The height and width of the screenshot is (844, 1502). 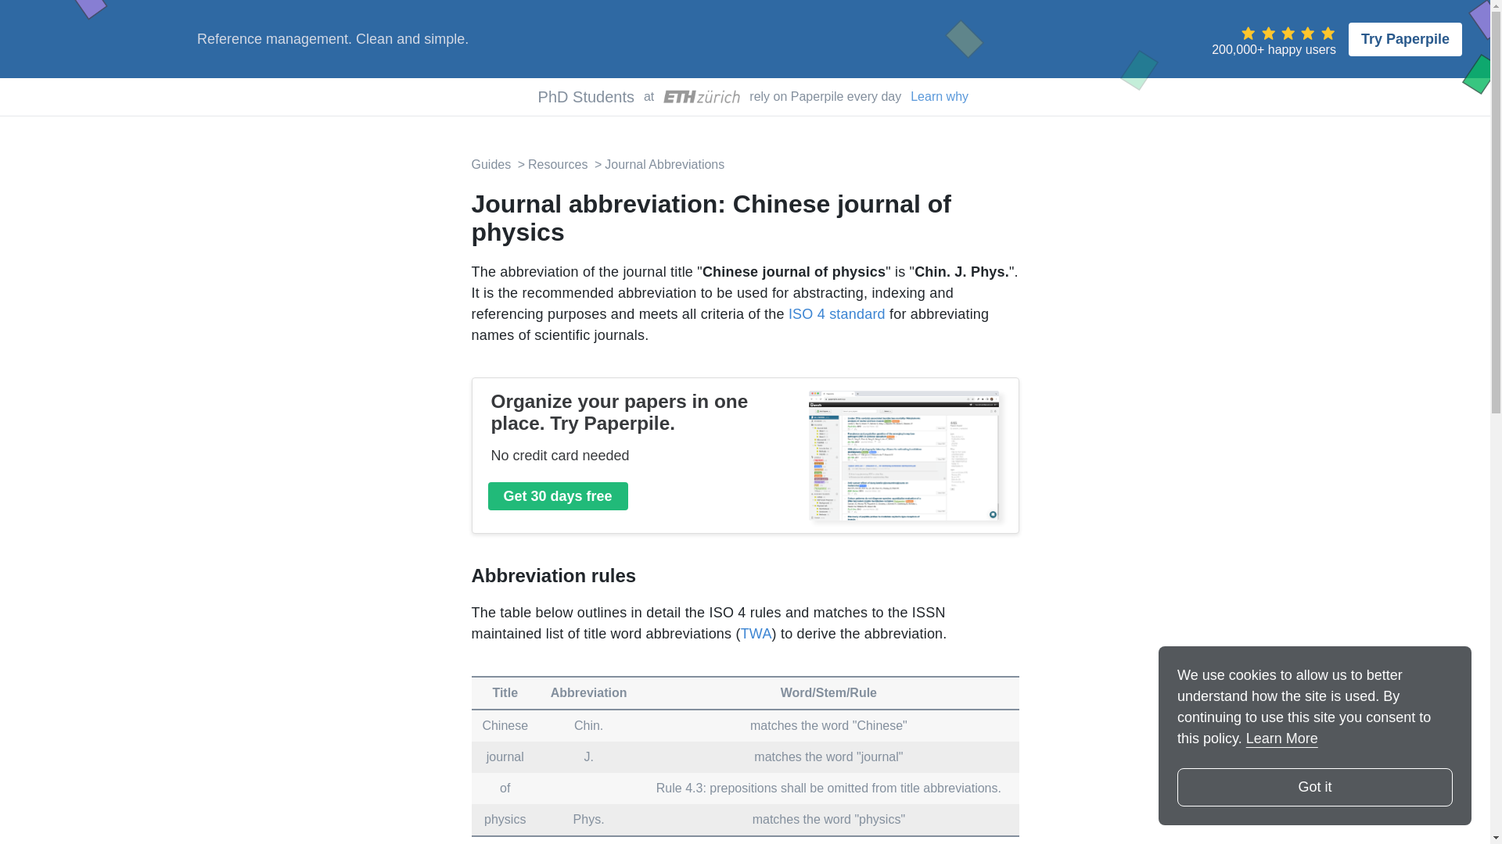 What do you see at coordinates (558, 495) in the screenshot?
I see `Get 30 days free` at bounding box center [558, 495].